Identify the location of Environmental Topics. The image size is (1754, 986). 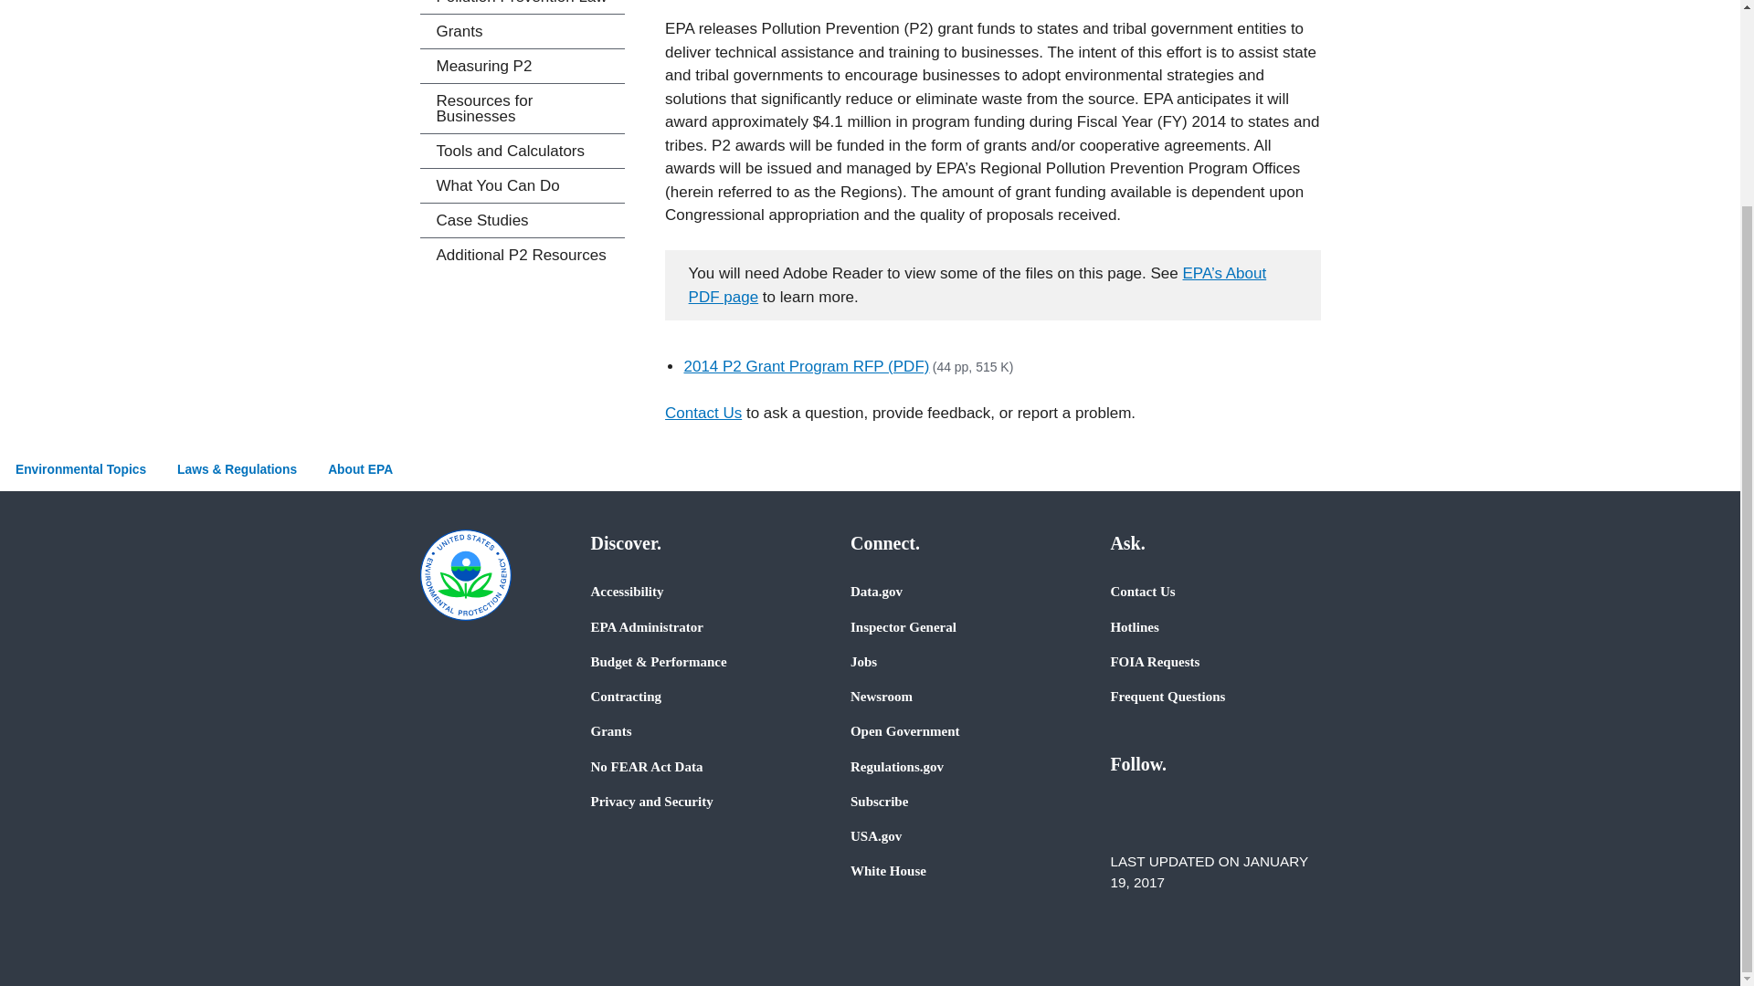
(80, 469).